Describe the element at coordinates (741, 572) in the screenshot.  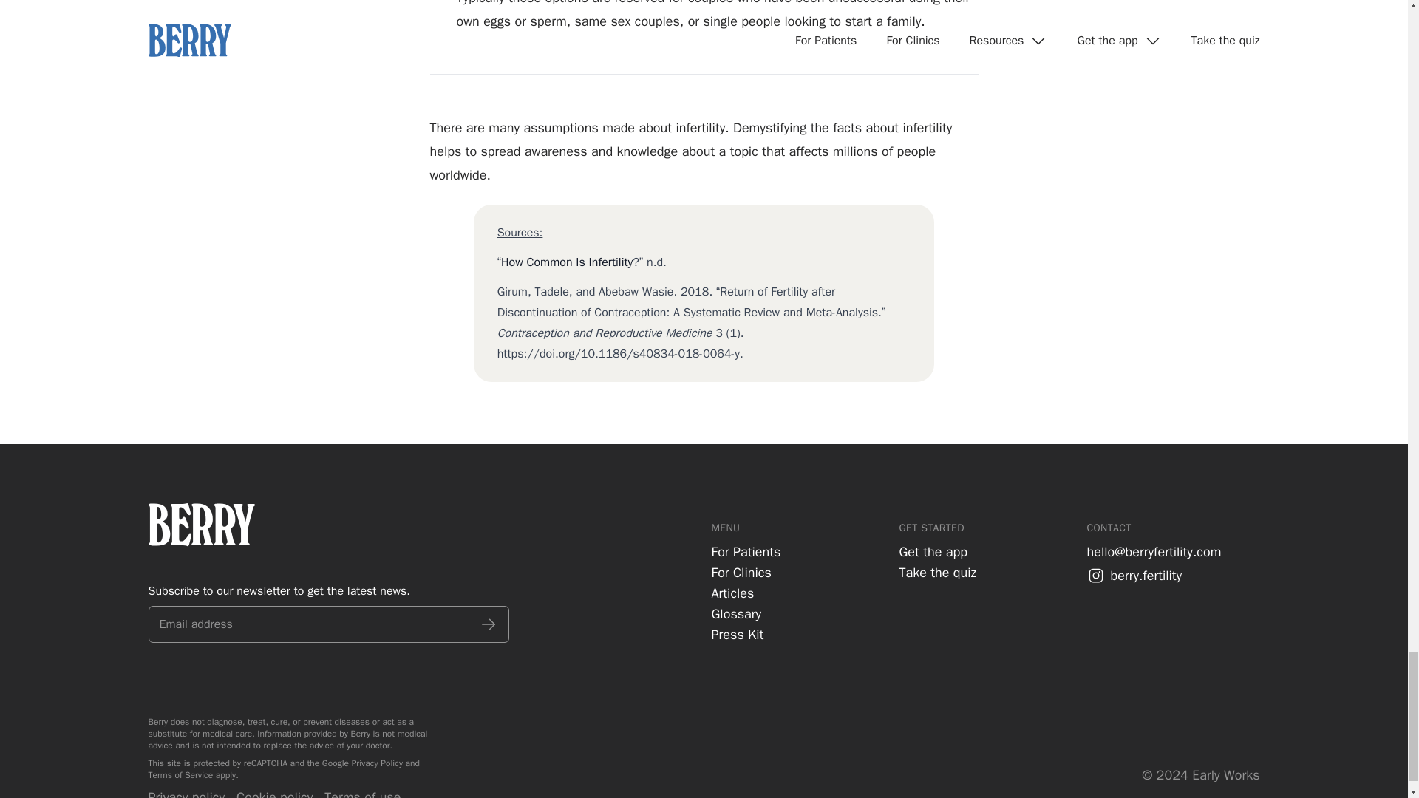
I see `For Clinics` at that location.